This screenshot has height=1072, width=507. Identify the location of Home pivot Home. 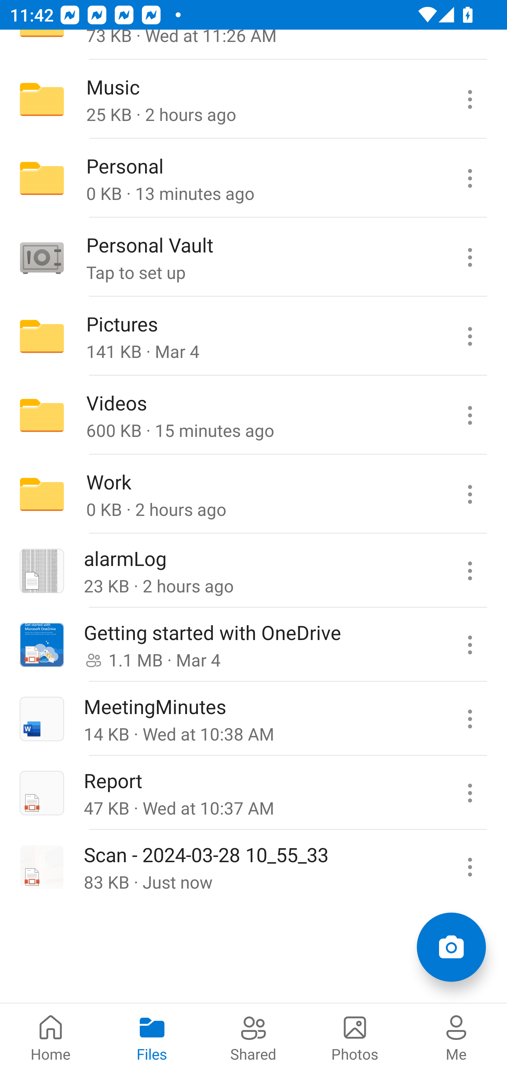
(51, 1037).